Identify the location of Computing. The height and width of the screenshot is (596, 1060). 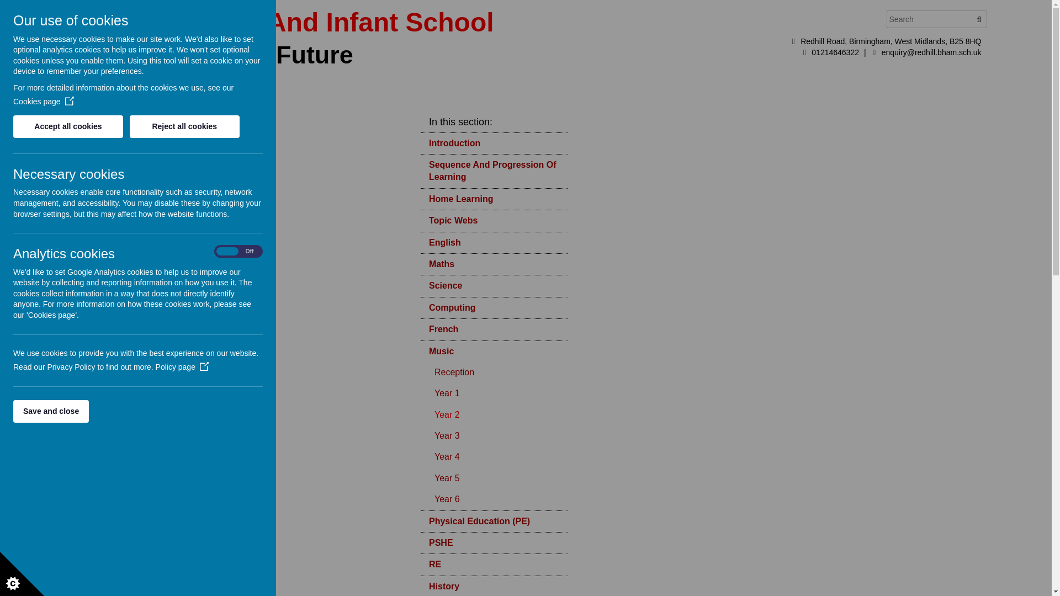
(494, 307).